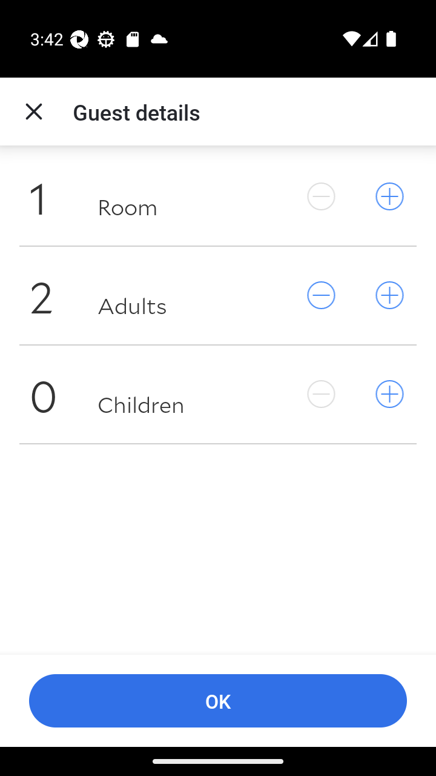  Describe the element at coordinates (218, 701) in the screenshot. I see `OK` at that location.